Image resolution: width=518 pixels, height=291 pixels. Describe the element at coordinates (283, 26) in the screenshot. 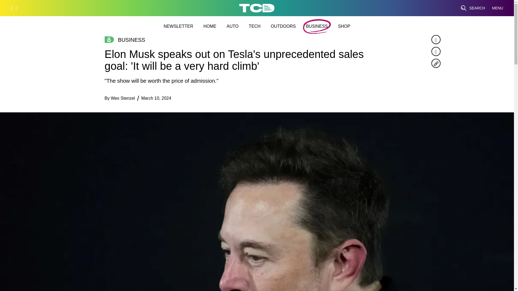

I see `OUTDOORS` at that location.